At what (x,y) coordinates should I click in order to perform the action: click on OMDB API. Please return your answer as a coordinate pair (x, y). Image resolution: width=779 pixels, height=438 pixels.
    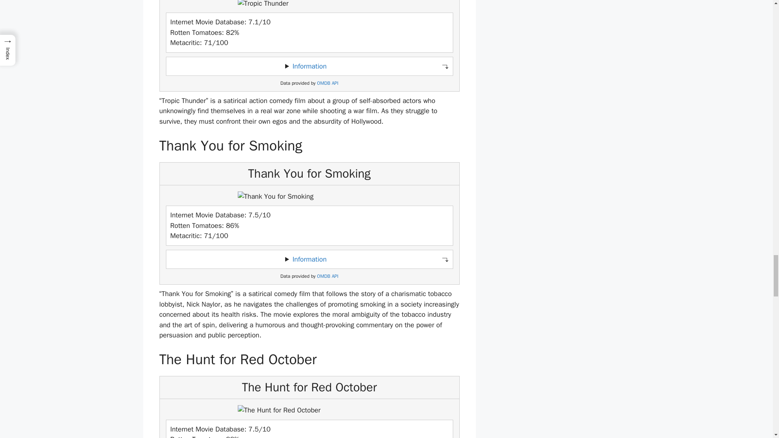
    Looking at the image, I should click on (327, 83).